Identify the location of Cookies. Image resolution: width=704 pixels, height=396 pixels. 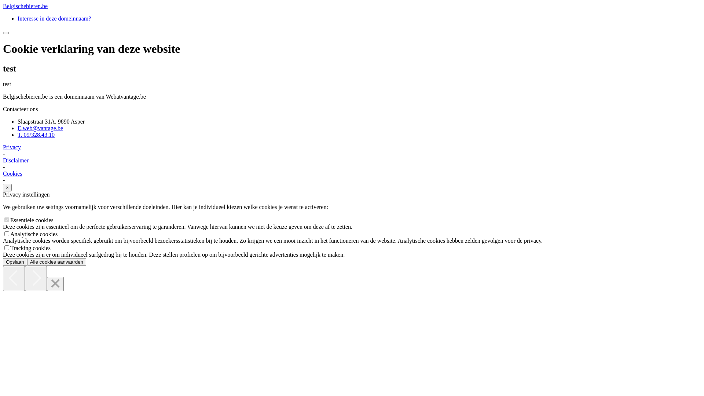
(12, 174).